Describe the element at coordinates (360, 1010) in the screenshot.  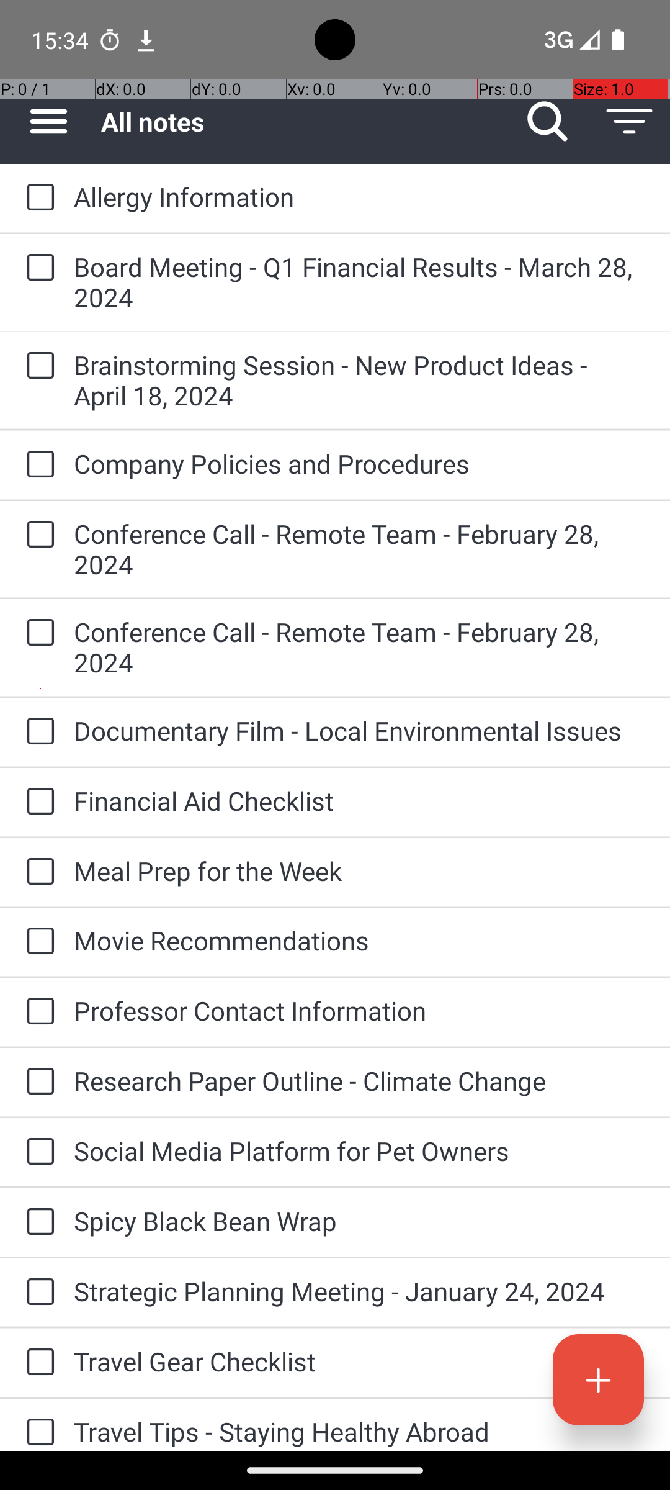
I see `Professor Contact Information` at that location.